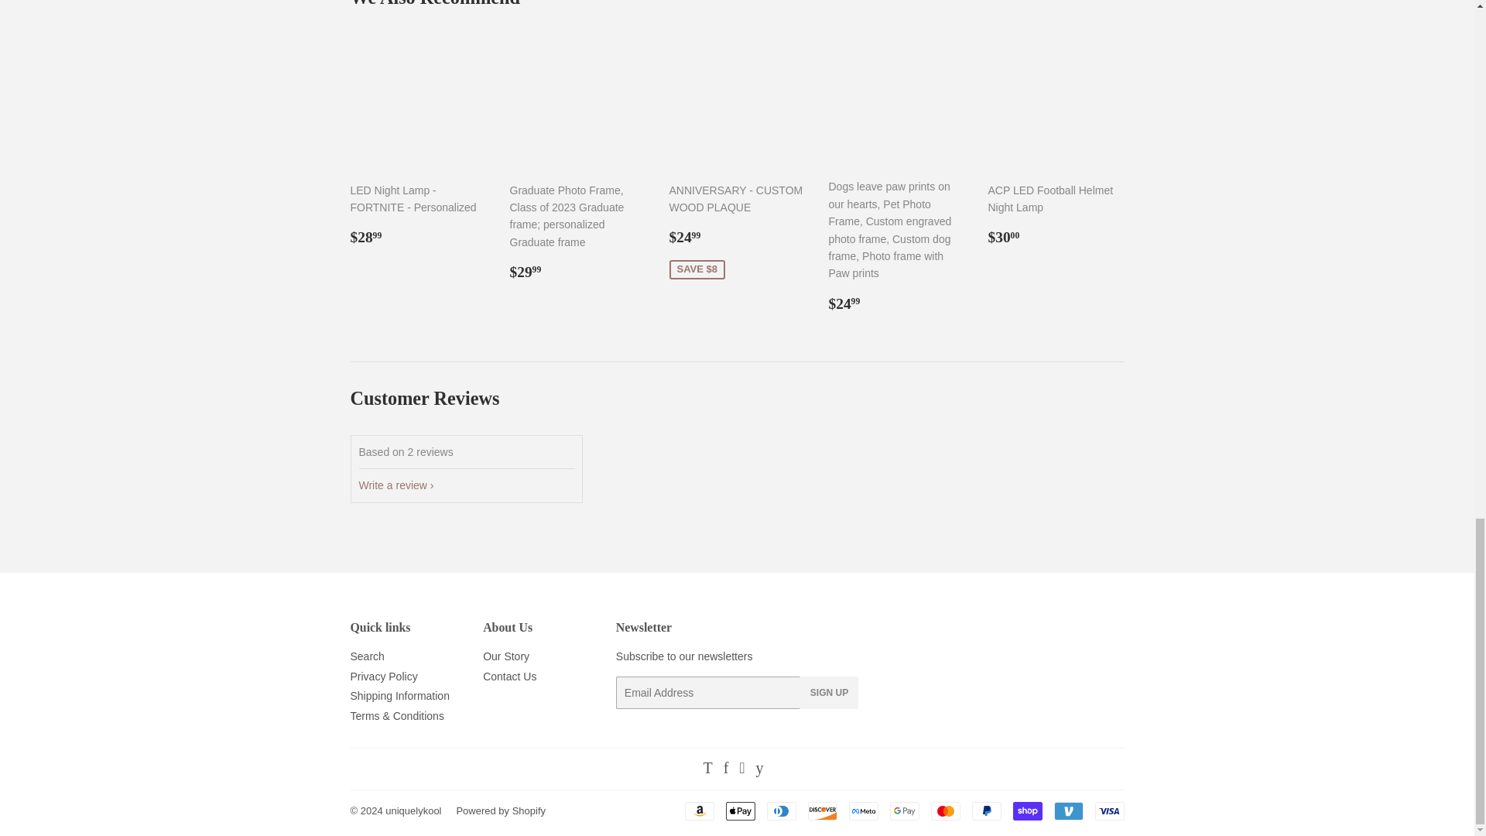  What do you see at coordinates (1068, 810) in the screenshot?
I see `Venmo` at bounding box center [1068, 810].